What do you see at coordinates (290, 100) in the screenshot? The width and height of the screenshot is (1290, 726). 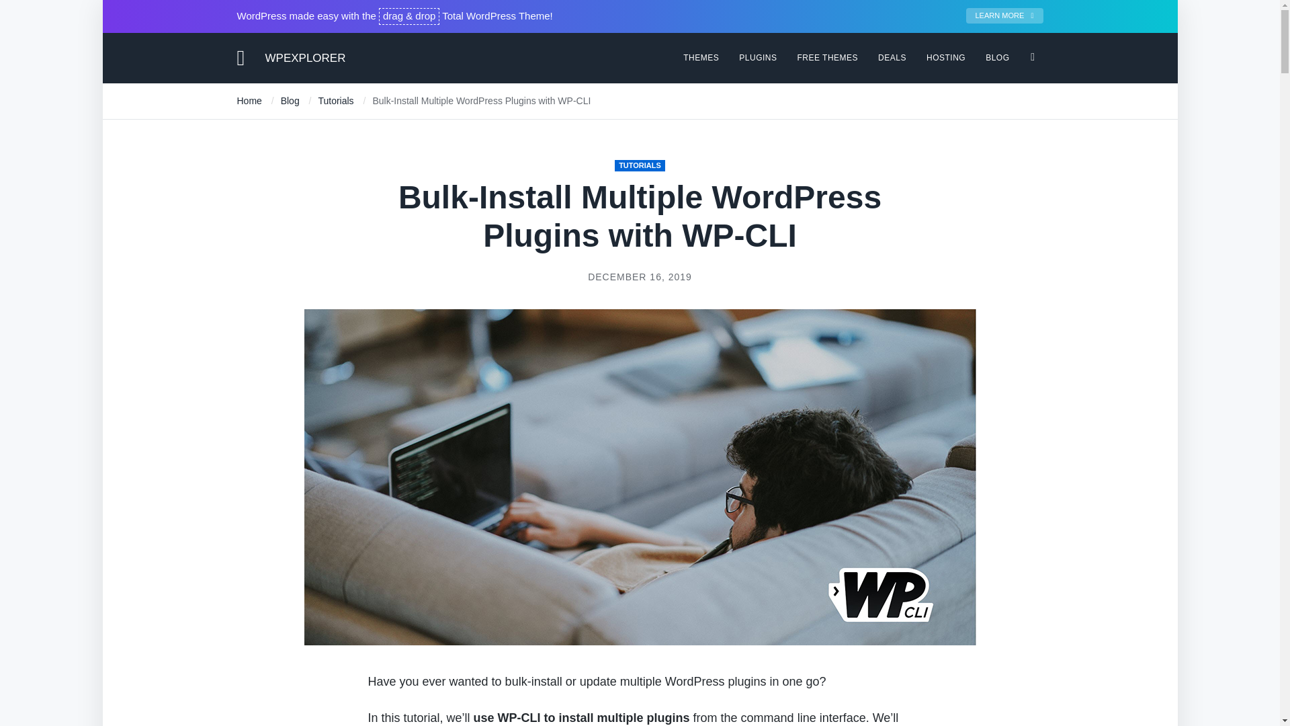 I see `Blog` at bounding box center [290, 100].